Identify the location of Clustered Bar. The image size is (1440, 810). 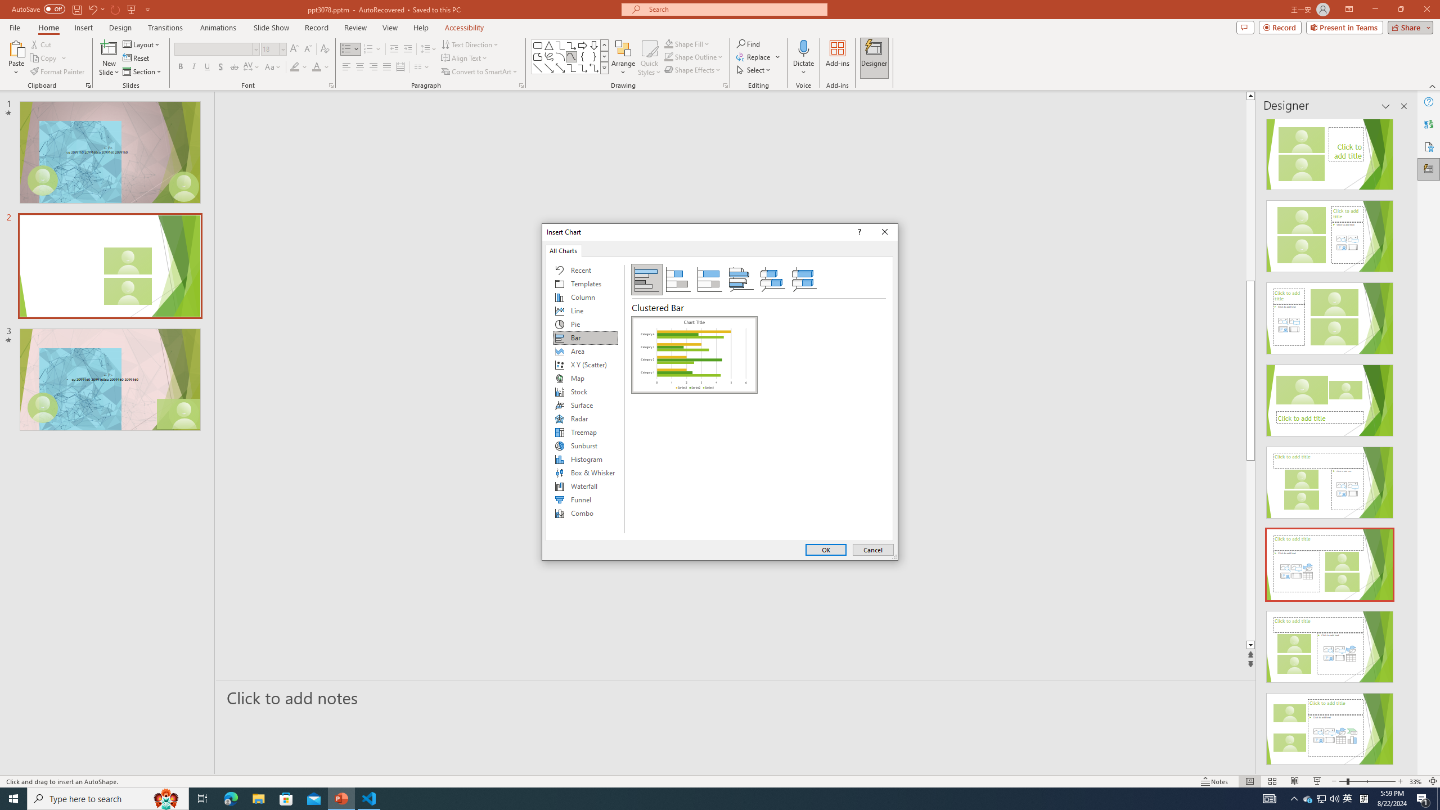
(694, 354).